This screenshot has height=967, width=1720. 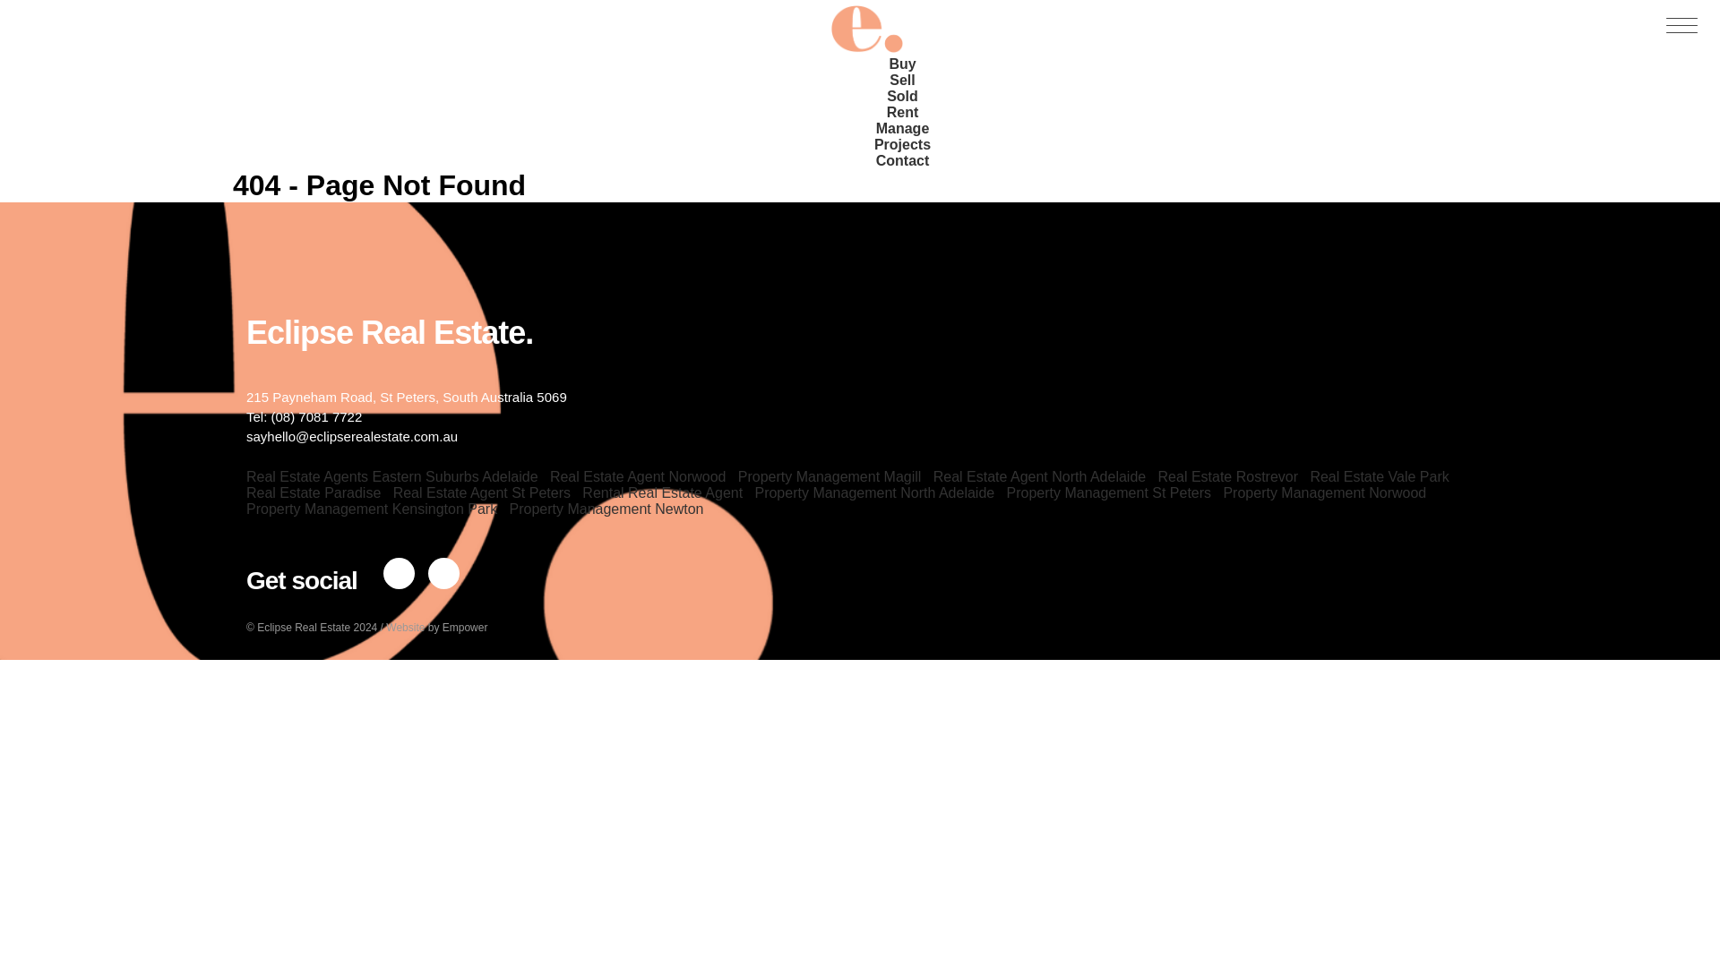 I want to click on Property Management St Peters, so click(x=1109, y=492).